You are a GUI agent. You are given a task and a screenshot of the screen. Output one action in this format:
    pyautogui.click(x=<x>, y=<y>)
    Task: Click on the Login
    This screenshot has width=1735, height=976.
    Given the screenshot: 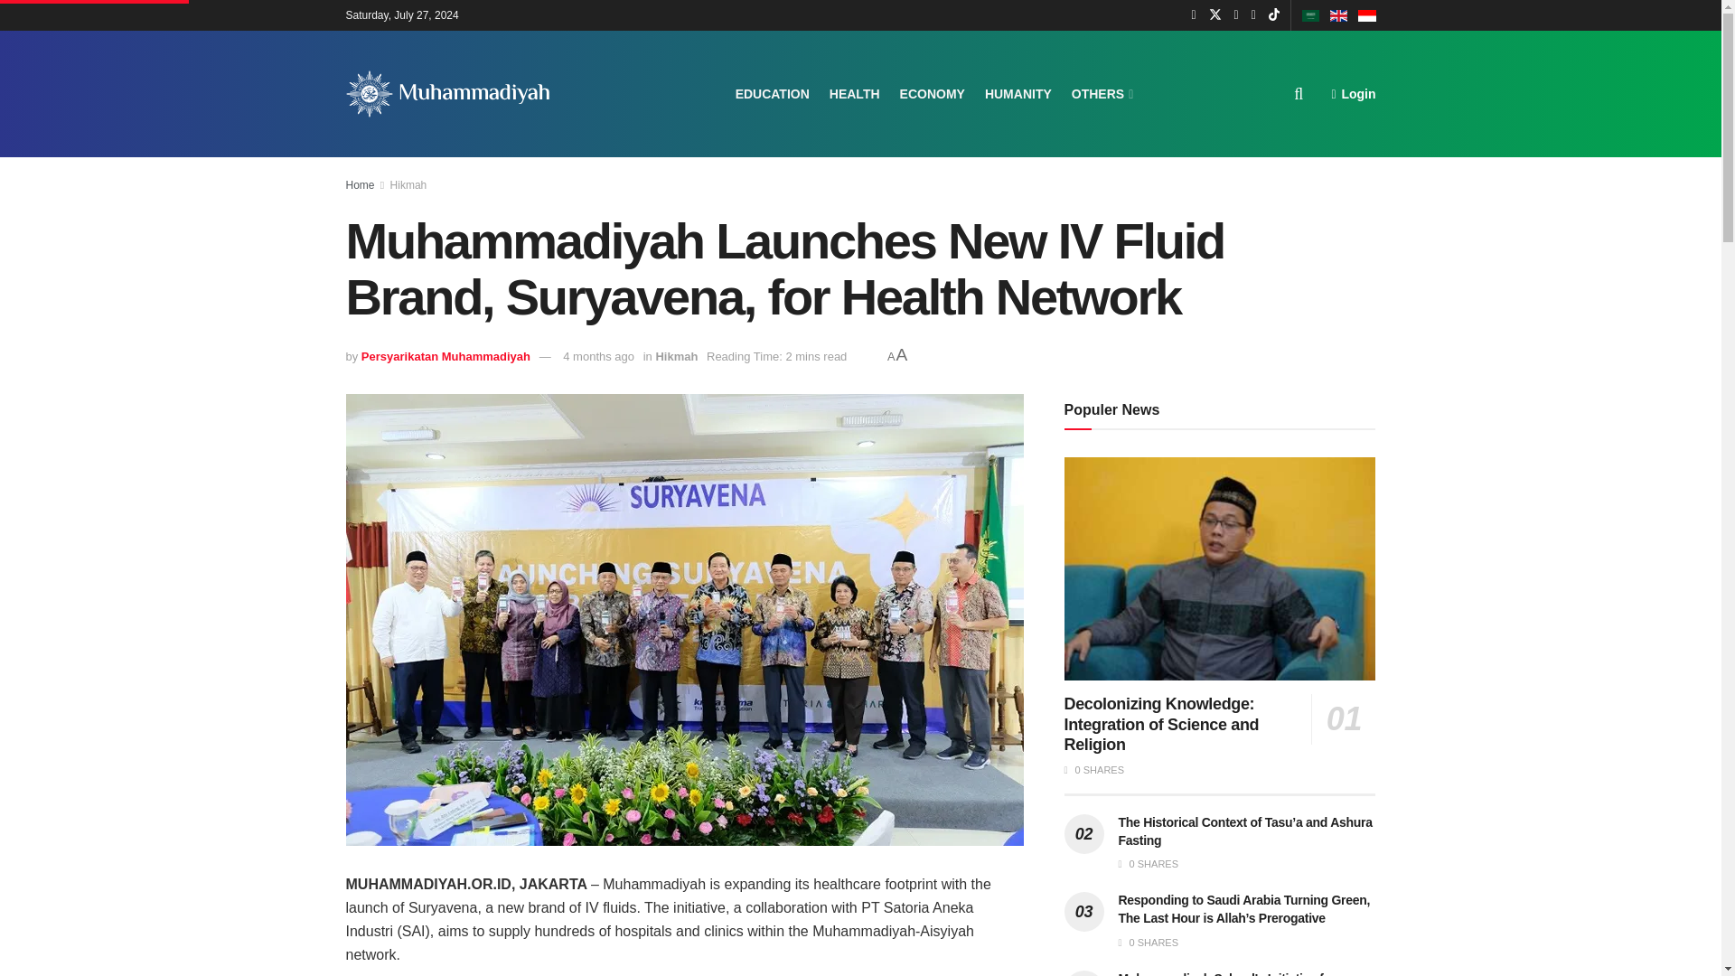 What is the action you would take?
    pyautogui.click(x=1353, y=93)
    